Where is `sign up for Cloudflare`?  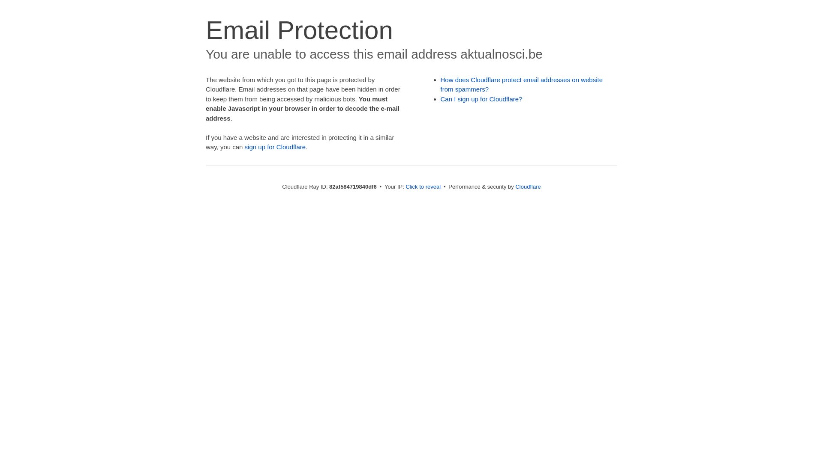
sign up for Cloudflare is located at coordinates (275, 147).